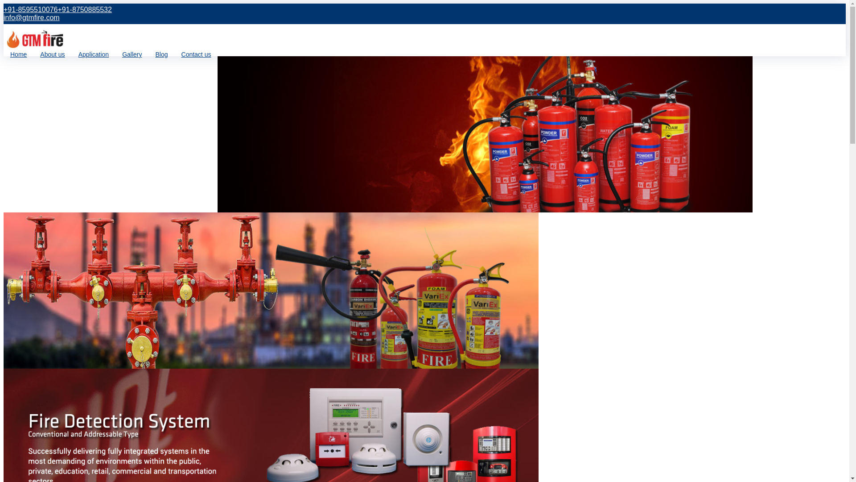 The height and width of the screenshot is (482, 856). What do you see at coordinates (8, 47) in the screenshot?
I see `APPLICATION` at bounding box center [8, 47].